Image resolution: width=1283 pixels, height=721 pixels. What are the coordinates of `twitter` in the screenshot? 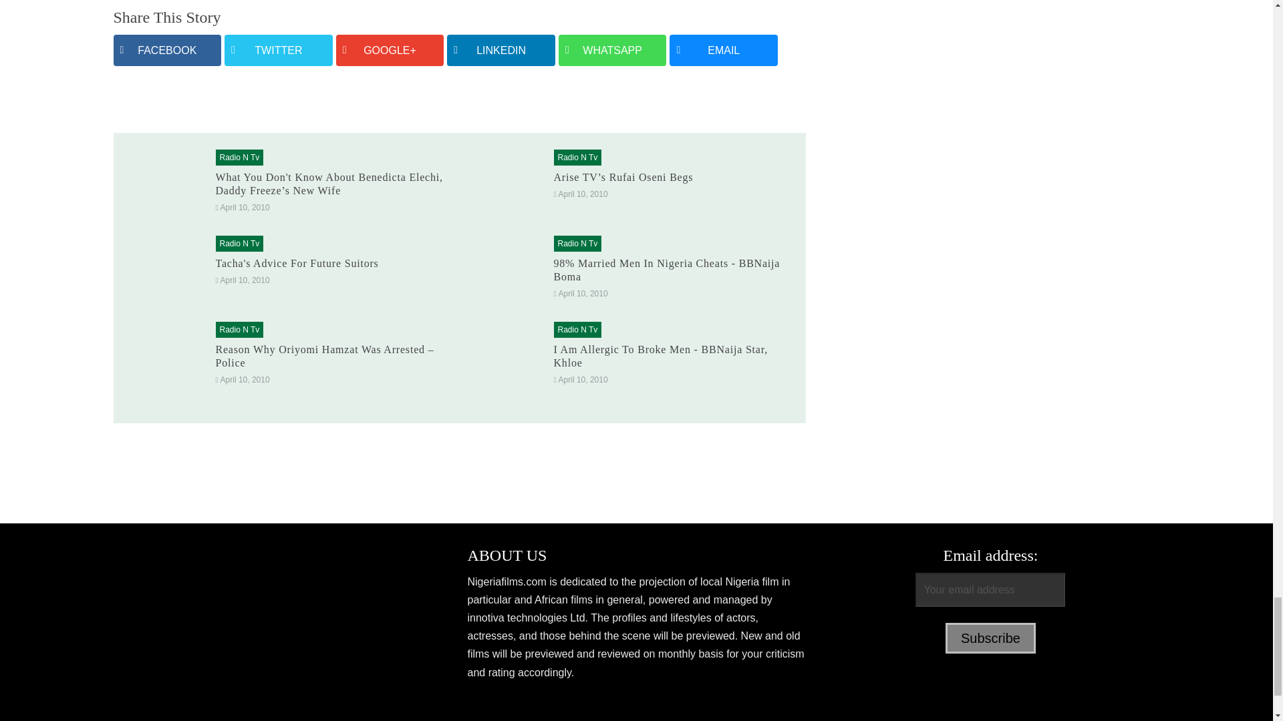 It's located at (278, 50).